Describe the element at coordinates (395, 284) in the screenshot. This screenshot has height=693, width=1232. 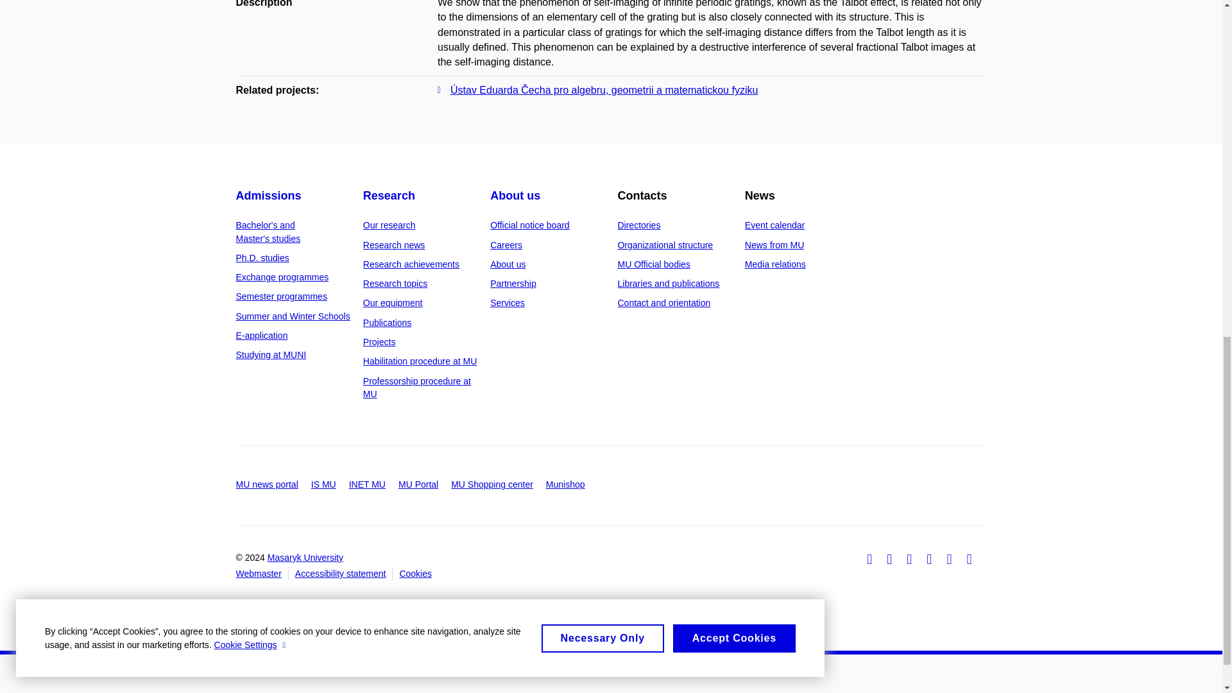
I see `Research topics` at that location.